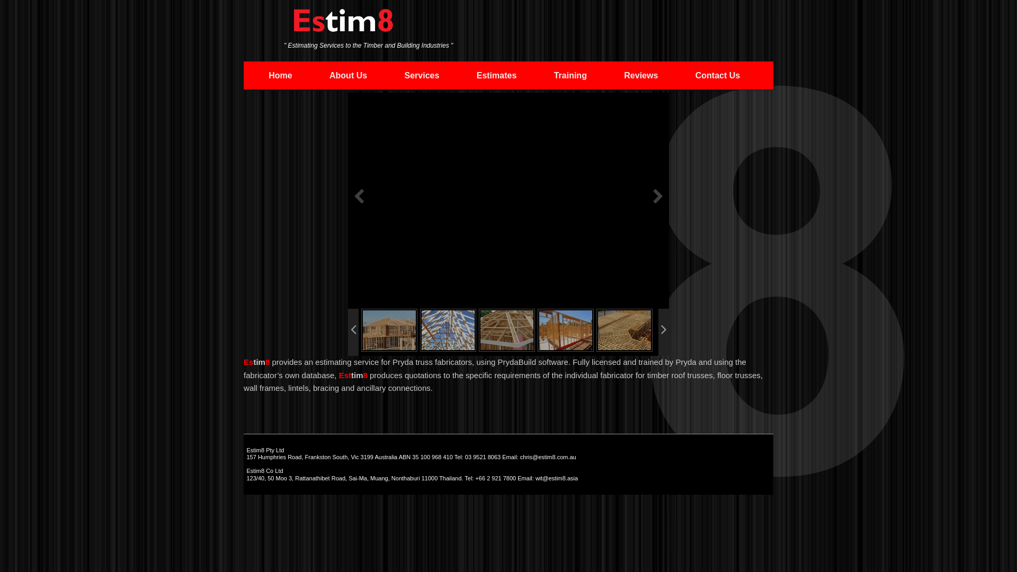 This screenshot has height=572, width=1017. I want to click on Skip to secondary content, so click(324, 75).